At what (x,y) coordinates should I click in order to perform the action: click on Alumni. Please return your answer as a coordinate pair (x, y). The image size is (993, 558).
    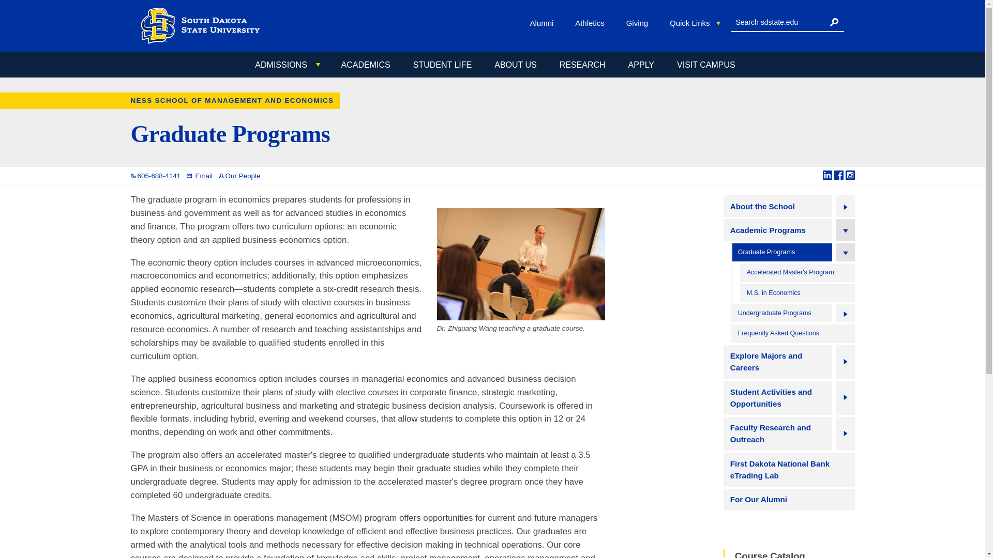
    Looking at the image, I should click on (544, 23).